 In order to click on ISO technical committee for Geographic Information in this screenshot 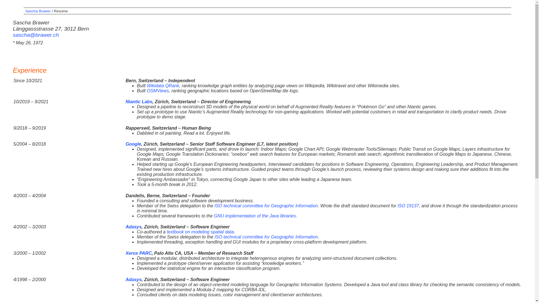, I will do `click(266, 206)`.